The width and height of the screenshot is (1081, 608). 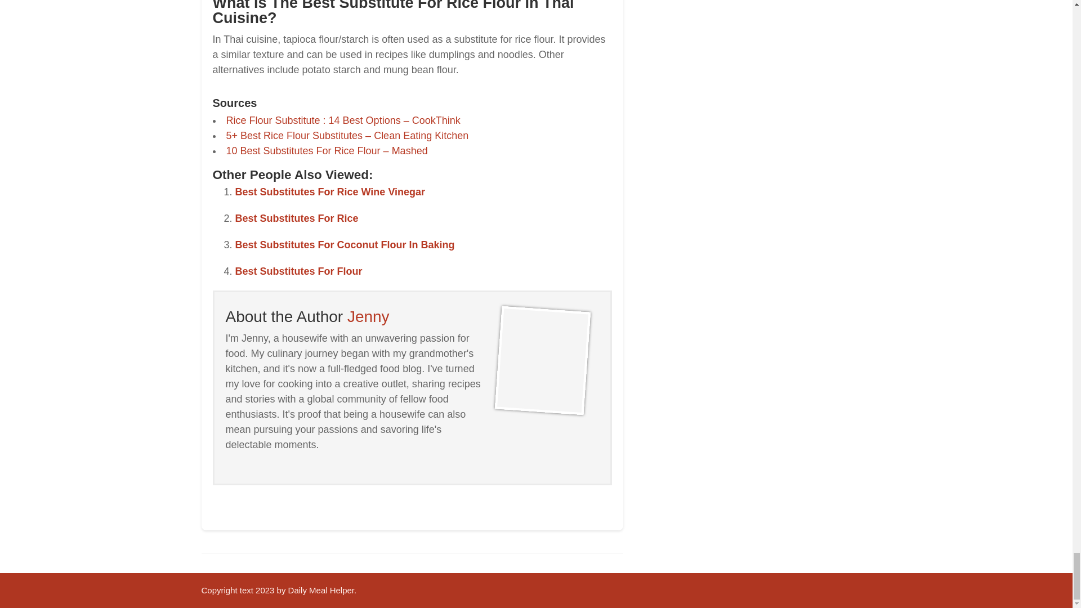 I want to click on Jenny, so click(x=368, y=316).